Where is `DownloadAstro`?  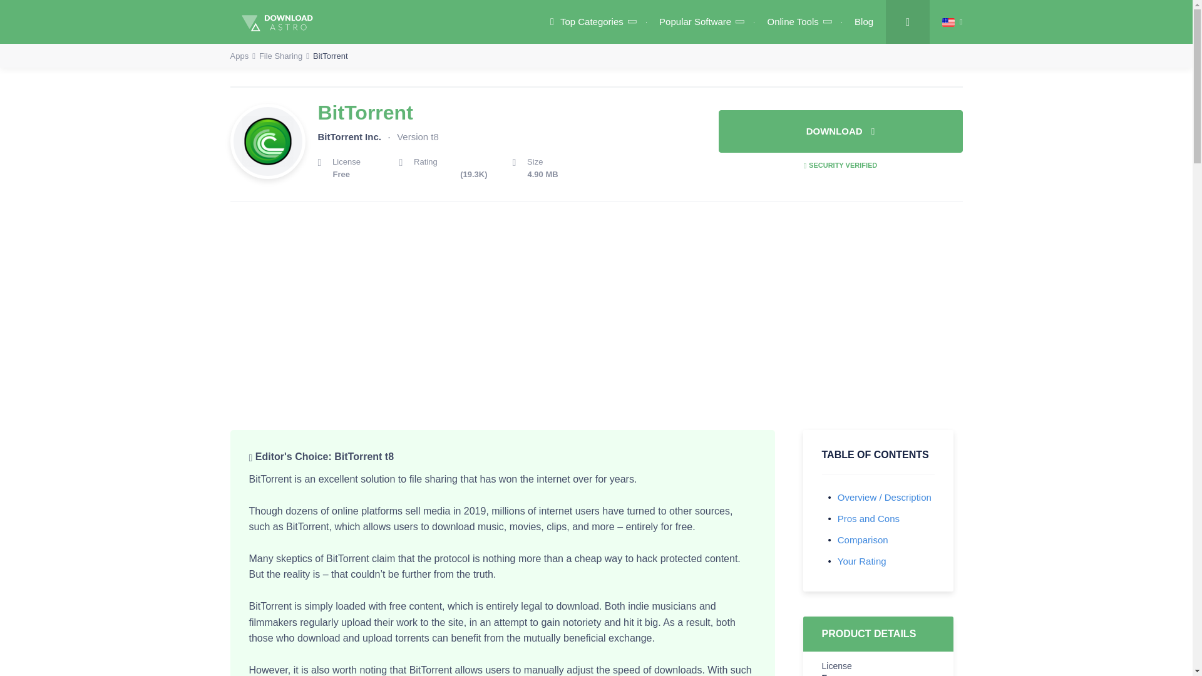 DownloadAstro is located at coordinates (384, 21).